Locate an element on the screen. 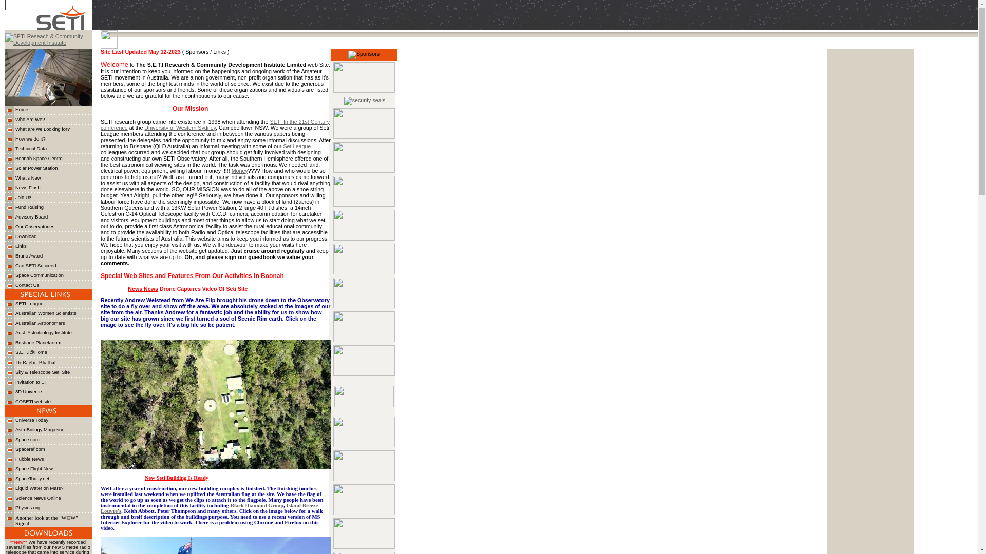  Links is located at coordinates (21, 246).